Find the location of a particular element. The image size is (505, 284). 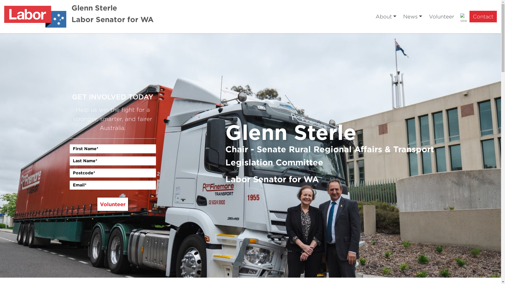

Next is located at coordinates (463, 155).